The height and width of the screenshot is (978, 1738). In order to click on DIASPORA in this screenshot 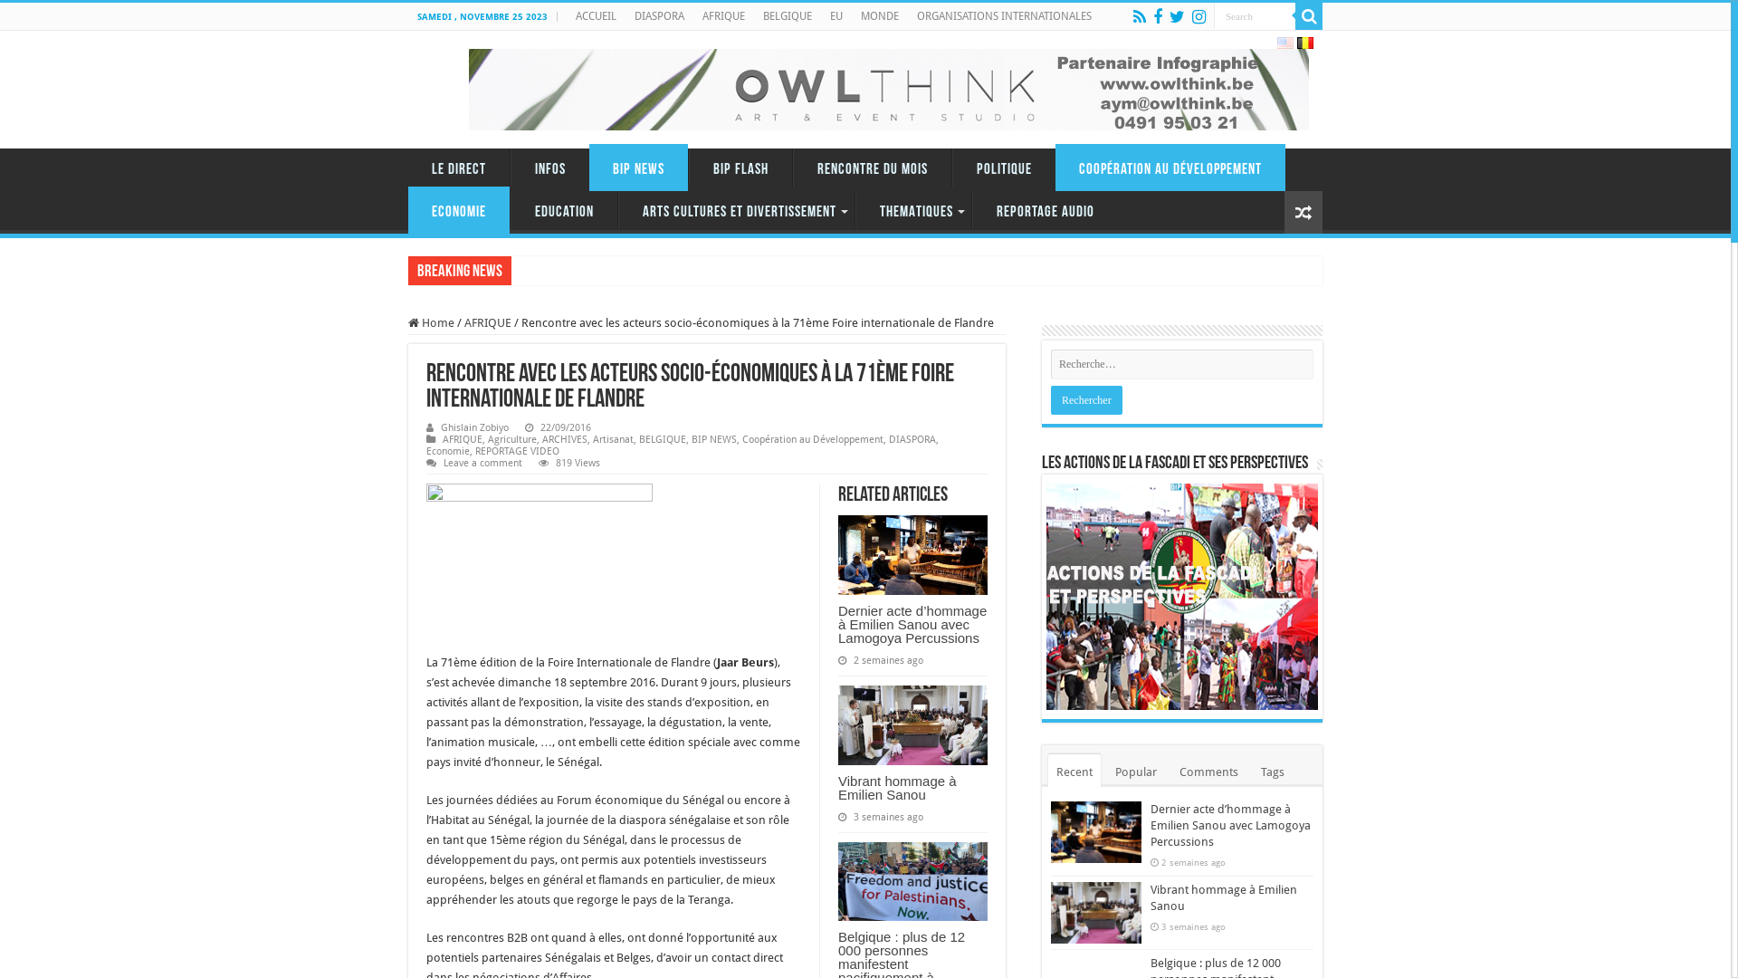, I will do `click(659, 16)`.